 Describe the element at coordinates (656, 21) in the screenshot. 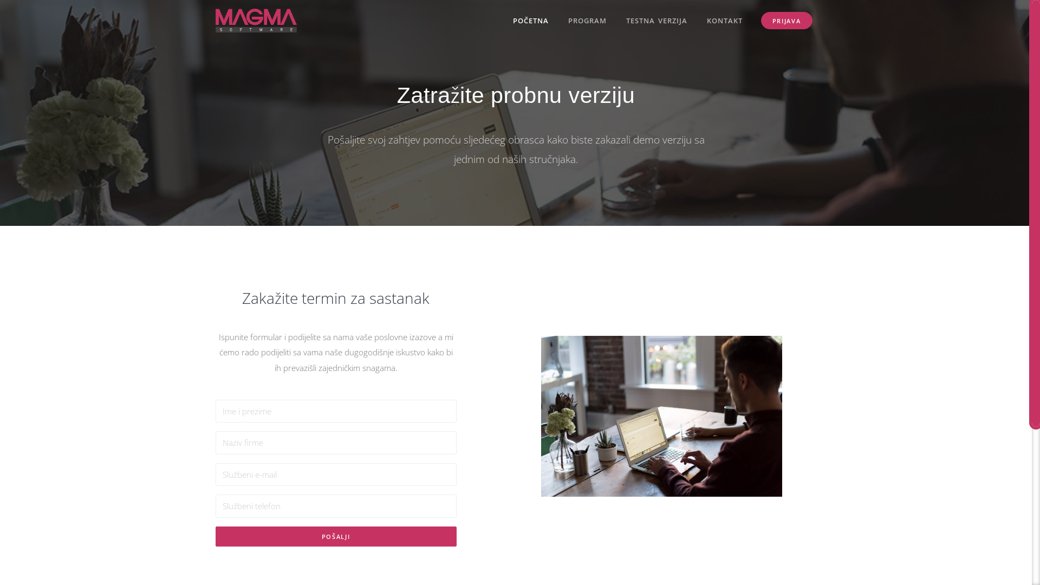

I see `TESTNA VERZIJA` at that location.